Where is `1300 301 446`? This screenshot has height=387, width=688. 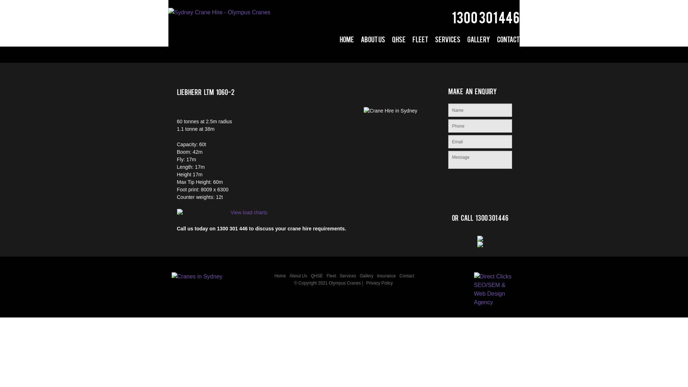 1300 301 446 is located at coordinates (492, 220).